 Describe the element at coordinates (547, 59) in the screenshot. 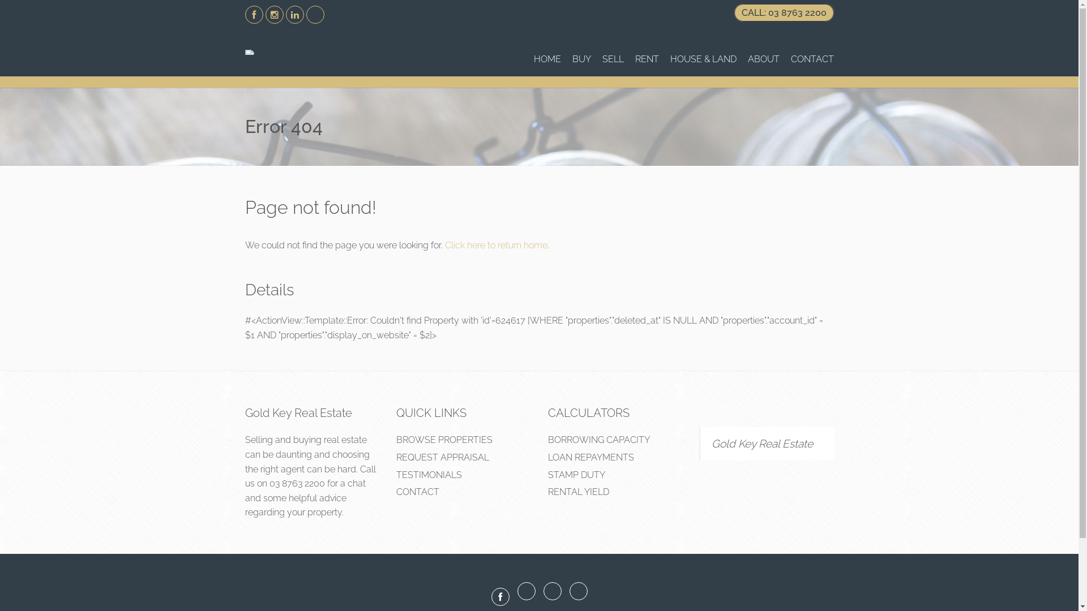

I see `HOME` at that location.